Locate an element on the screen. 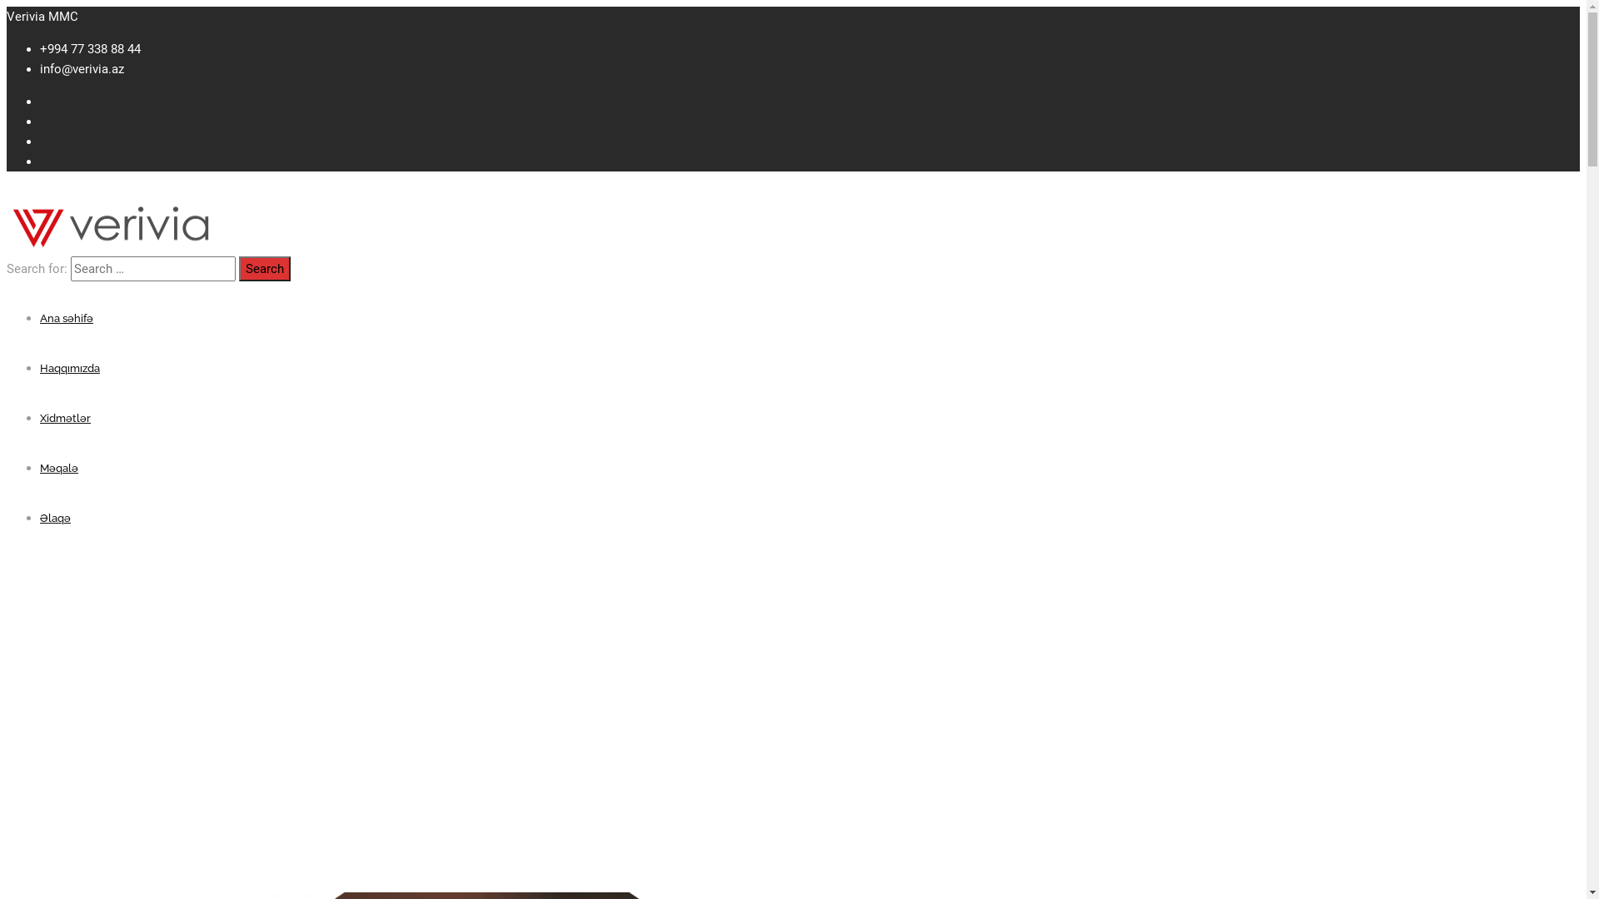  Verivia is located at coordinates (111, 246).